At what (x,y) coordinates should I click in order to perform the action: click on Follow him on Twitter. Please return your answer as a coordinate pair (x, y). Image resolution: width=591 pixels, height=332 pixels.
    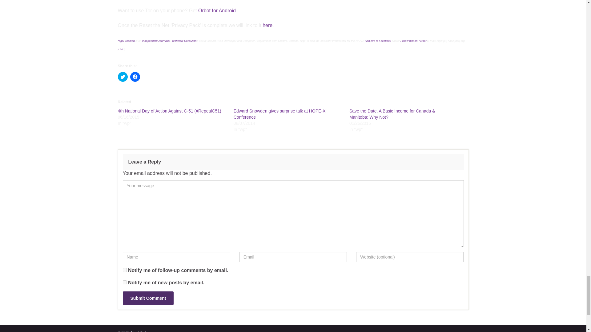
    Looking at the image, I should click on (413, 41).